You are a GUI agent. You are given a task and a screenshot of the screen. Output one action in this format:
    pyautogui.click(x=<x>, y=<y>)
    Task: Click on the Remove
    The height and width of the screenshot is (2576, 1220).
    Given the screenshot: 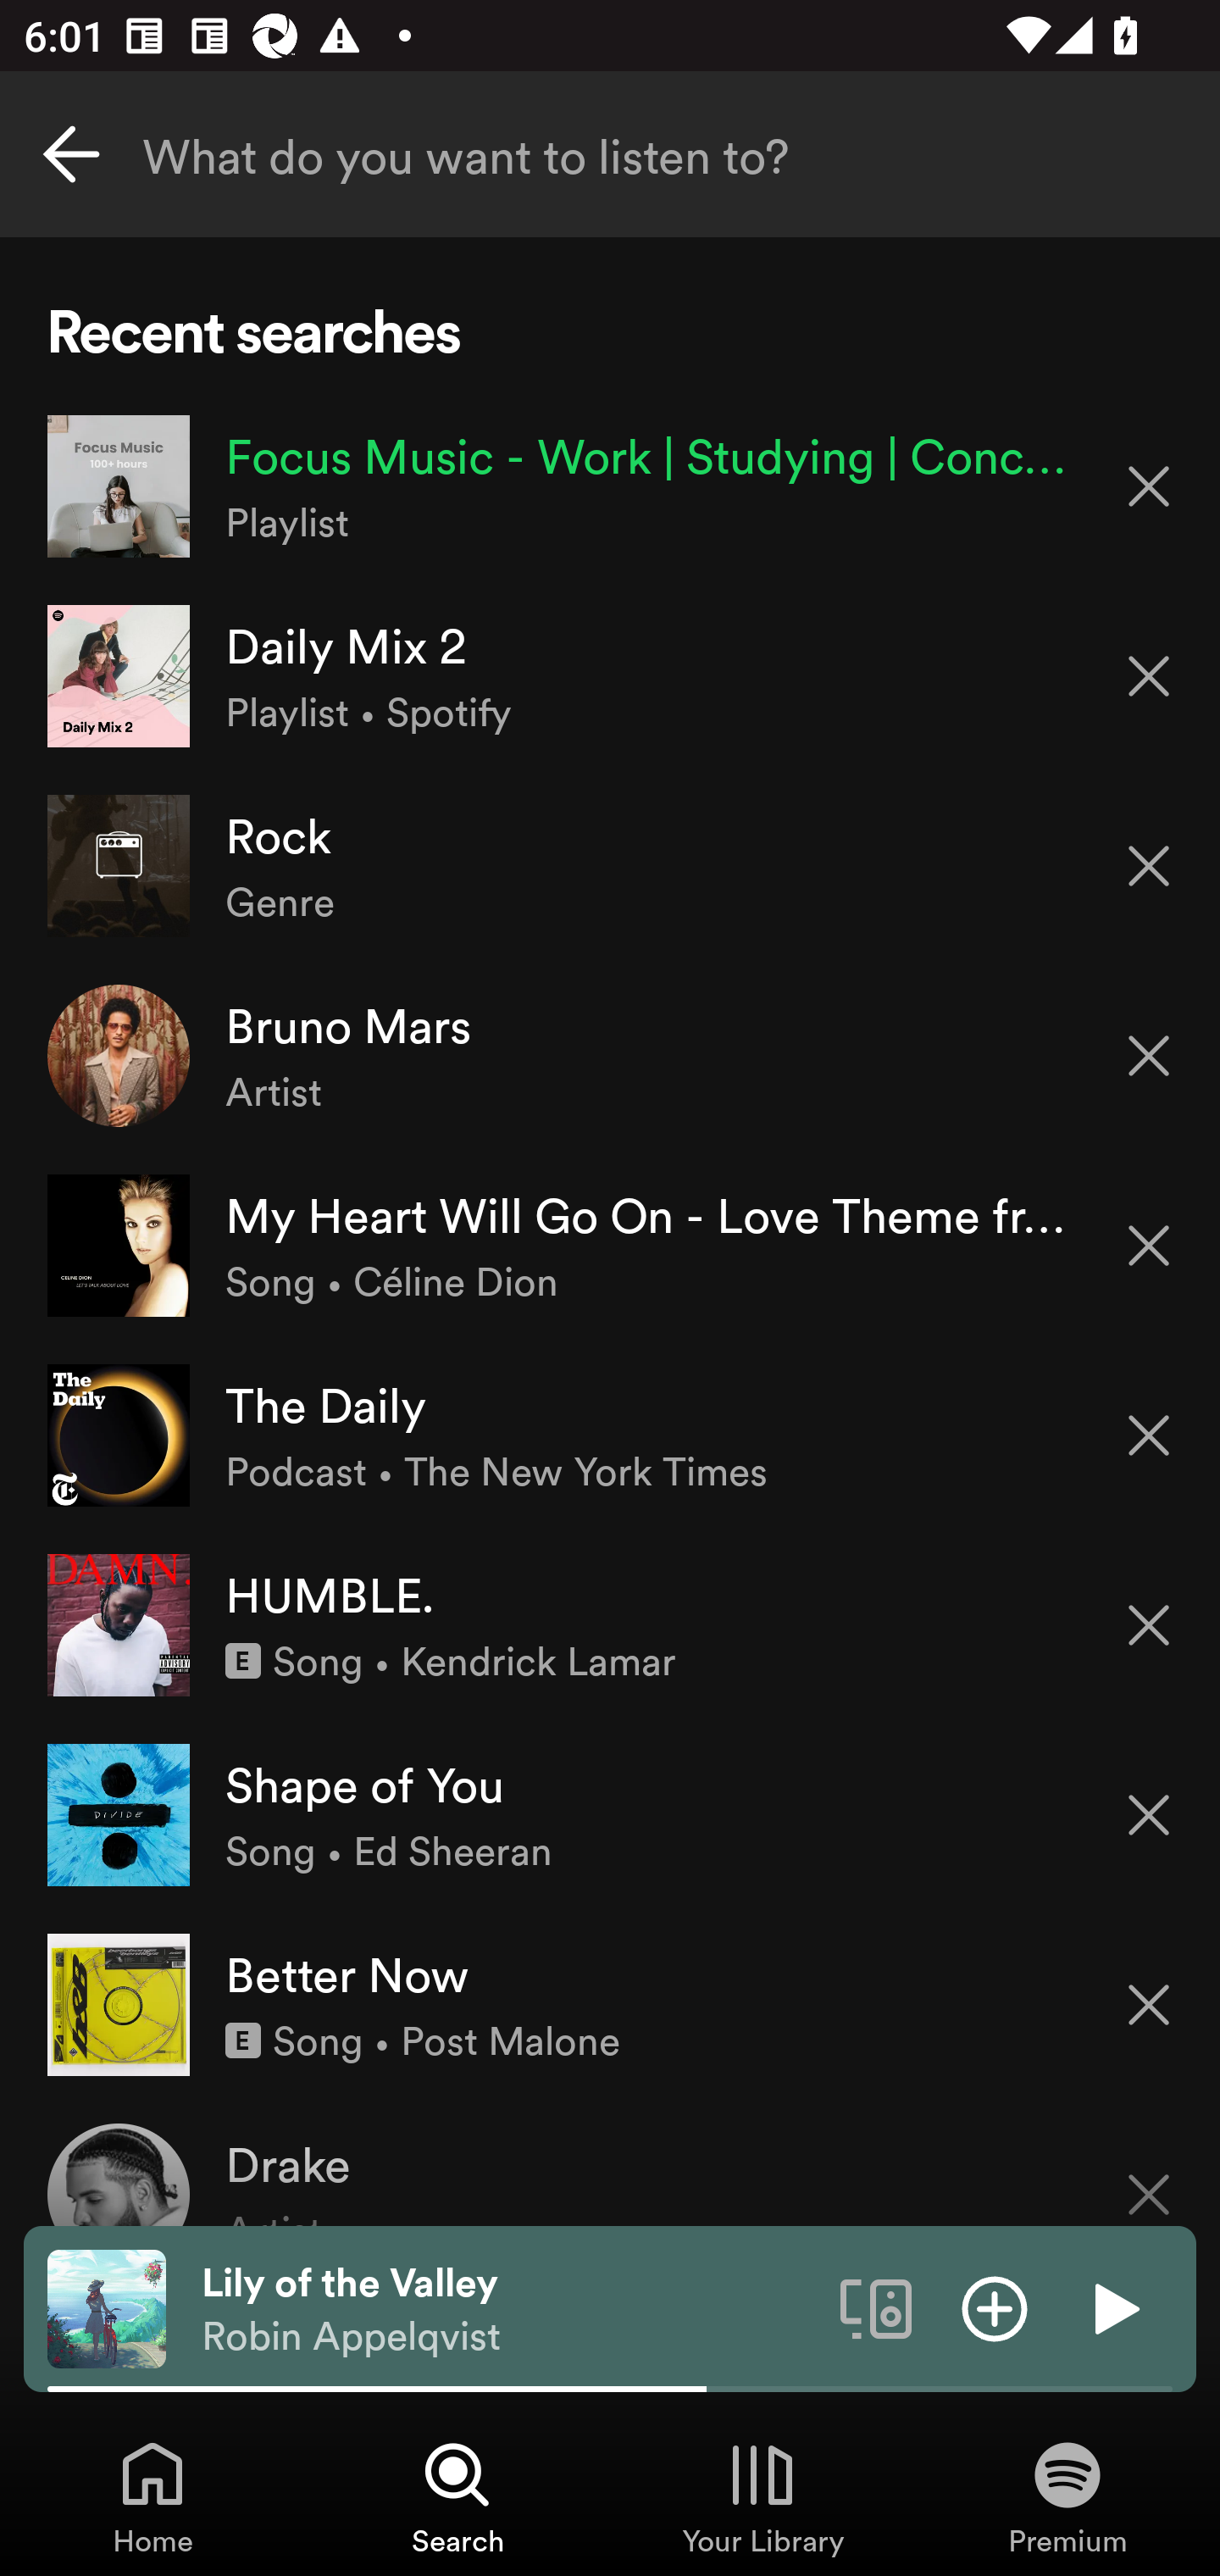 What is the action you would take?
    pyautogui.click(x=1149, y=2173)
    